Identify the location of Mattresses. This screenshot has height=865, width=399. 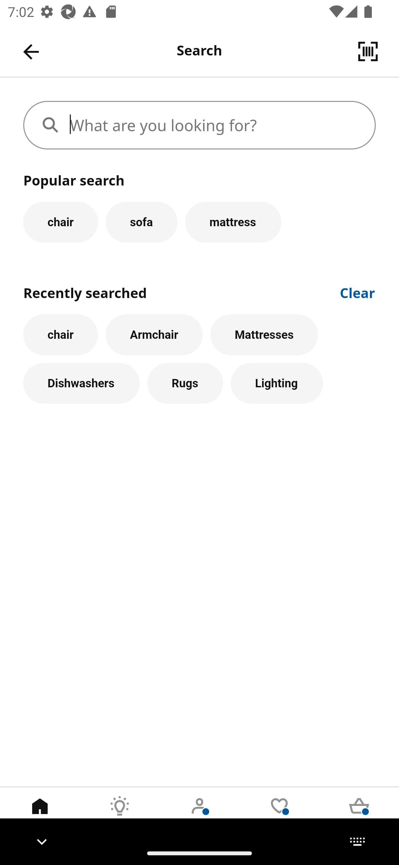
(264, 335).